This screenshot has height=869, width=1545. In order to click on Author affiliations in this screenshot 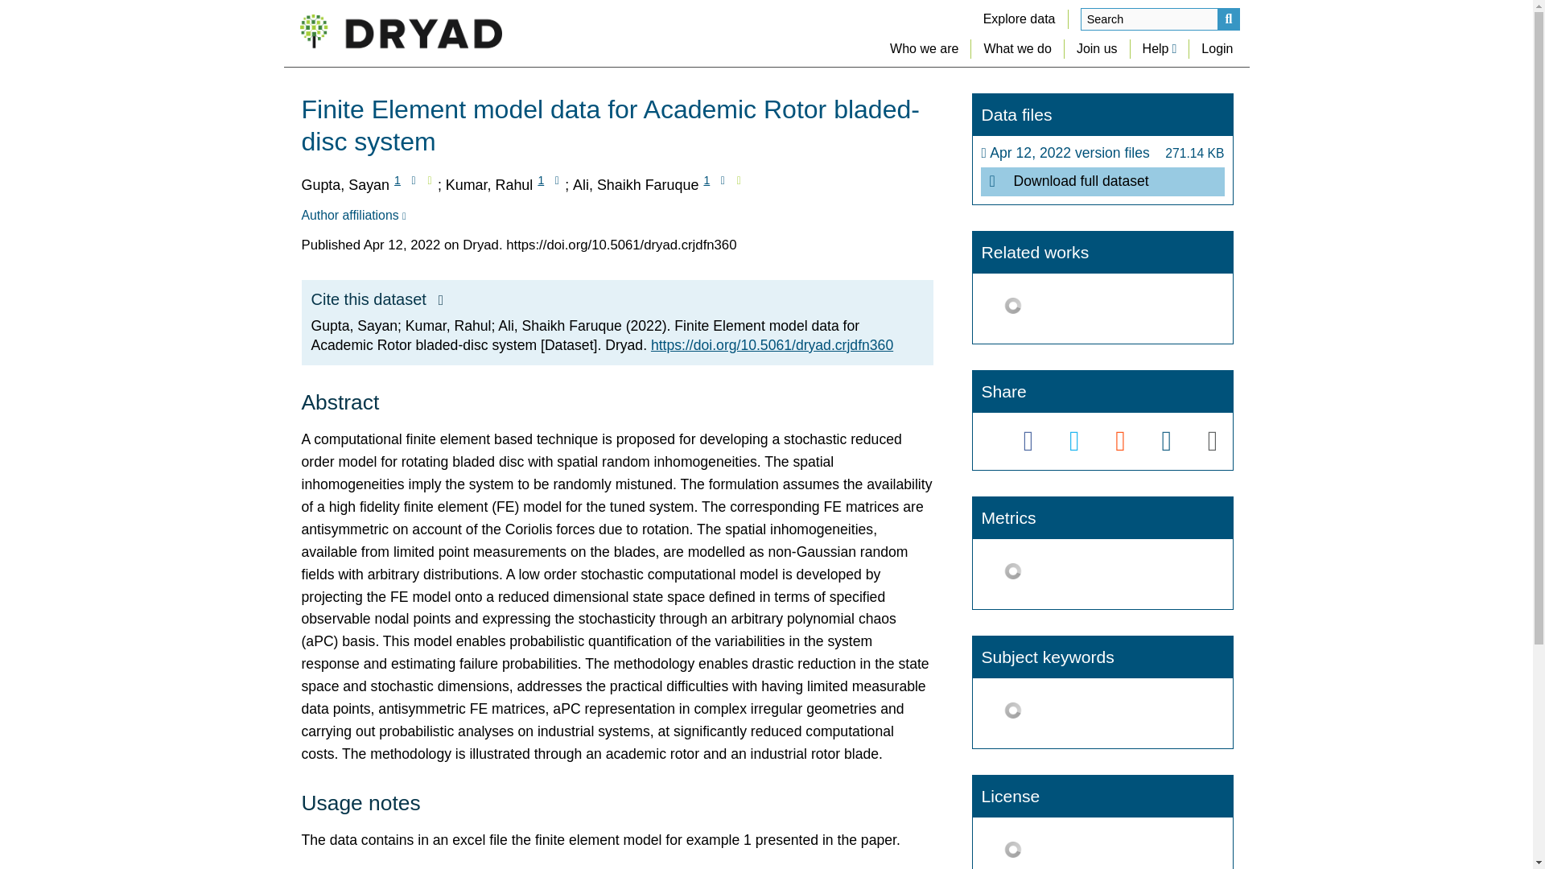, I will do `click(352, 216)`.